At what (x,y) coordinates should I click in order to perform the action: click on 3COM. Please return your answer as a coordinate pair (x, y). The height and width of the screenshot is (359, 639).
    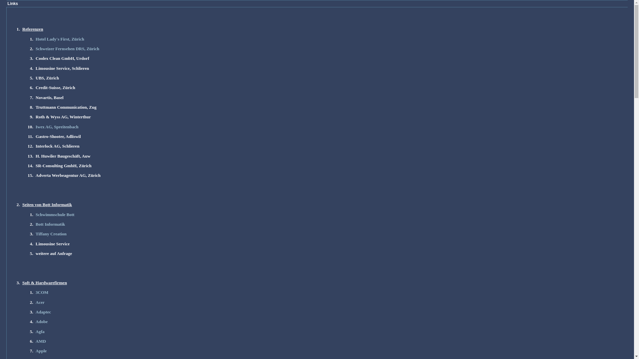
    Looking at the image, I should click on (42, 293).